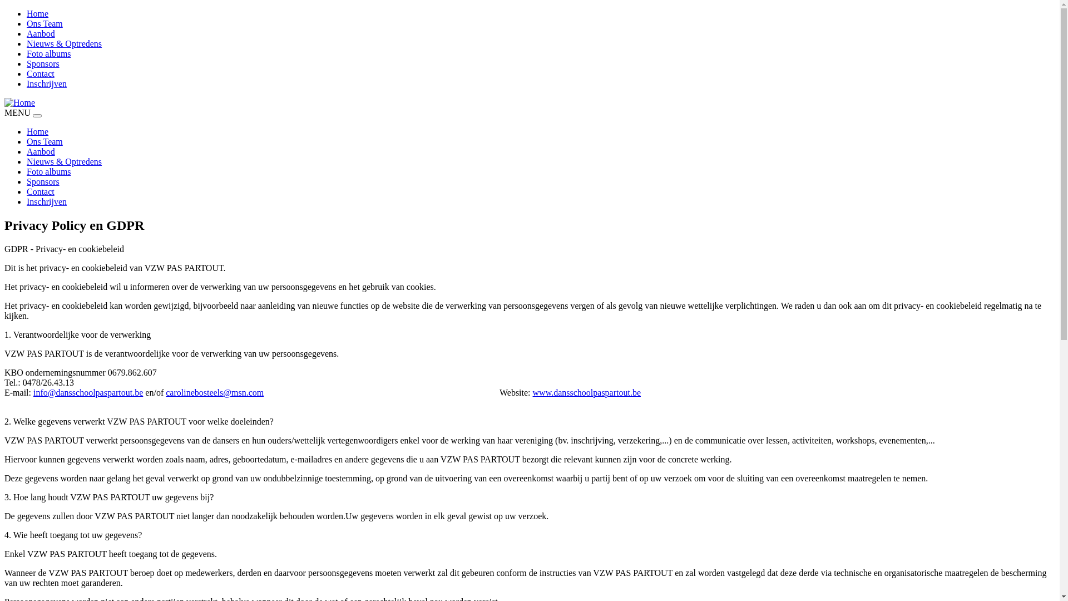  What do you see at coordinates (38, 131) in the screenshot?
I see `Home` at bounding box center [38, 131].